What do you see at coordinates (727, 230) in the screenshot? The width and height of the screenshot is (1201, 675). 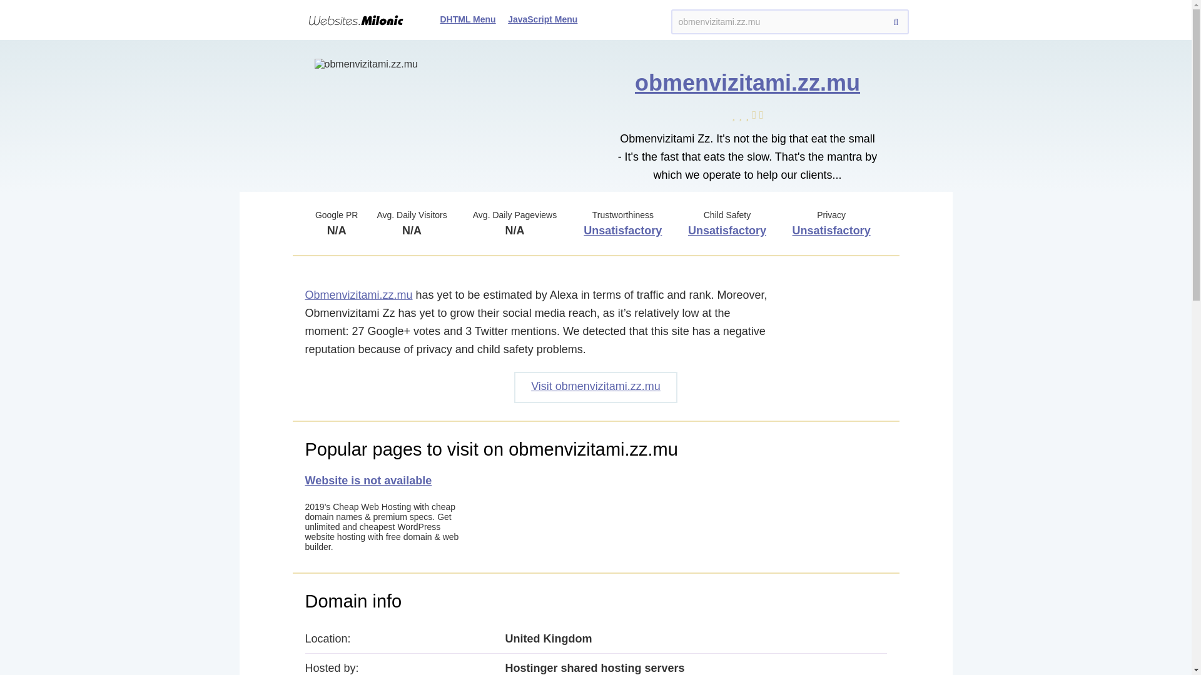 I see `Unsatisfactory` at bounding box center [727, 230].